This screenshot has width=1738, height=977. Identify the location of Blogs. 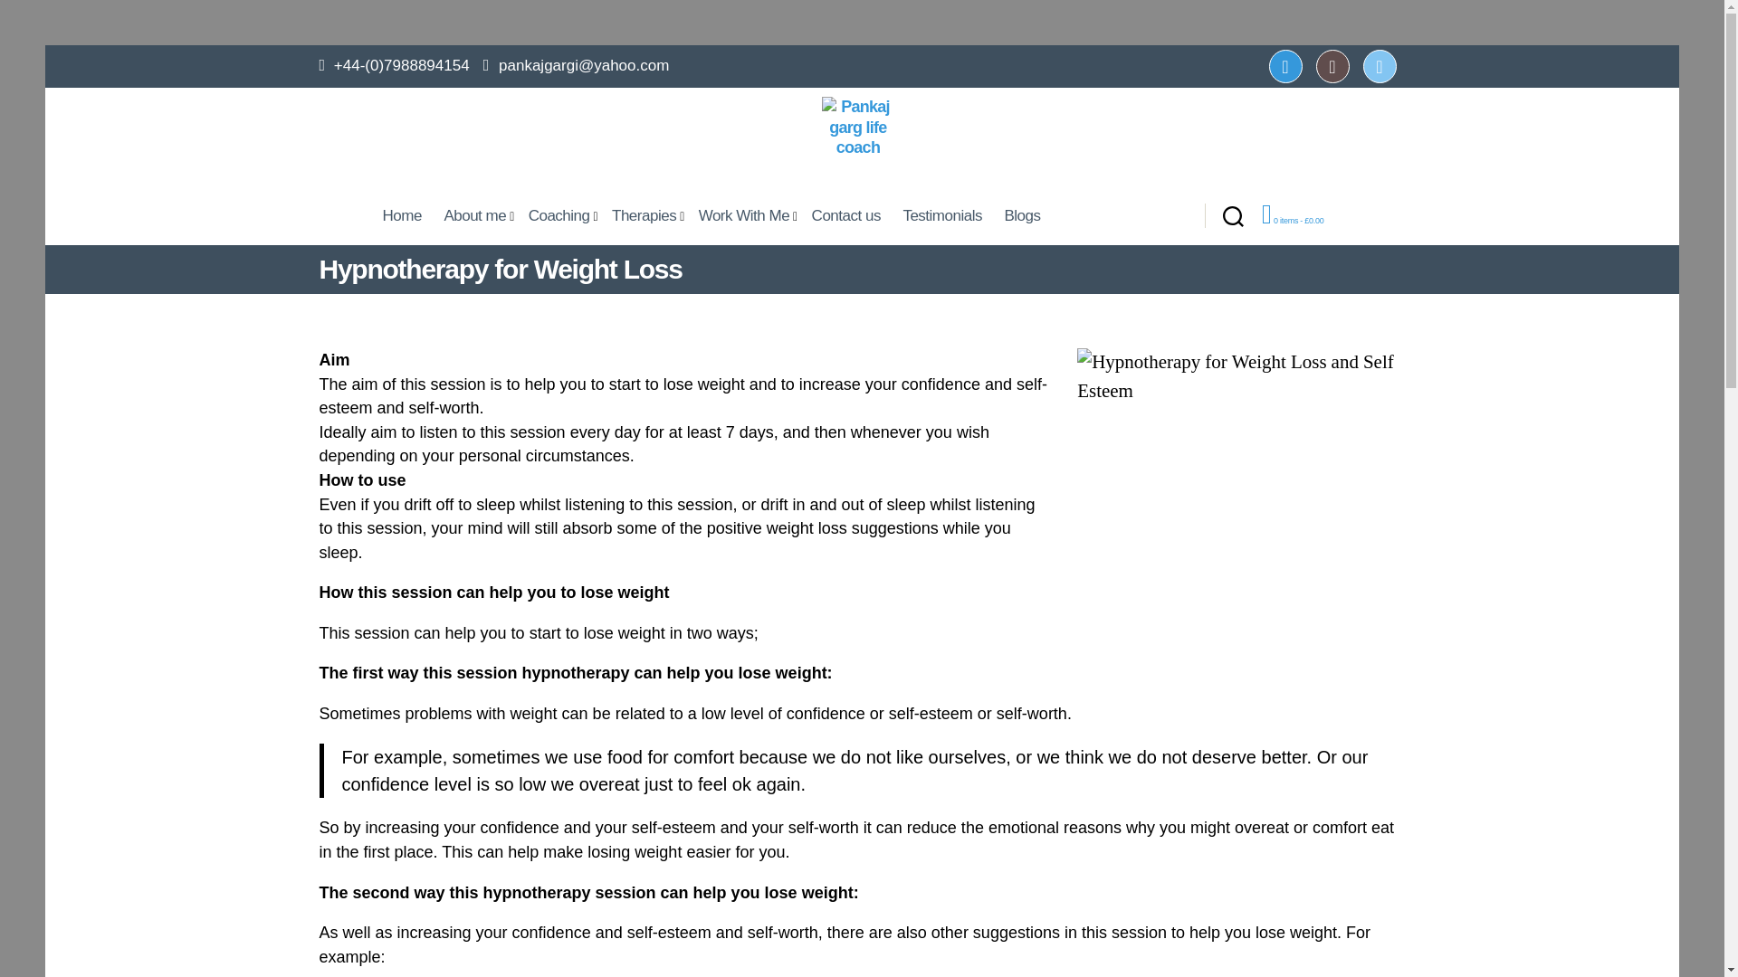
(1021, 215).